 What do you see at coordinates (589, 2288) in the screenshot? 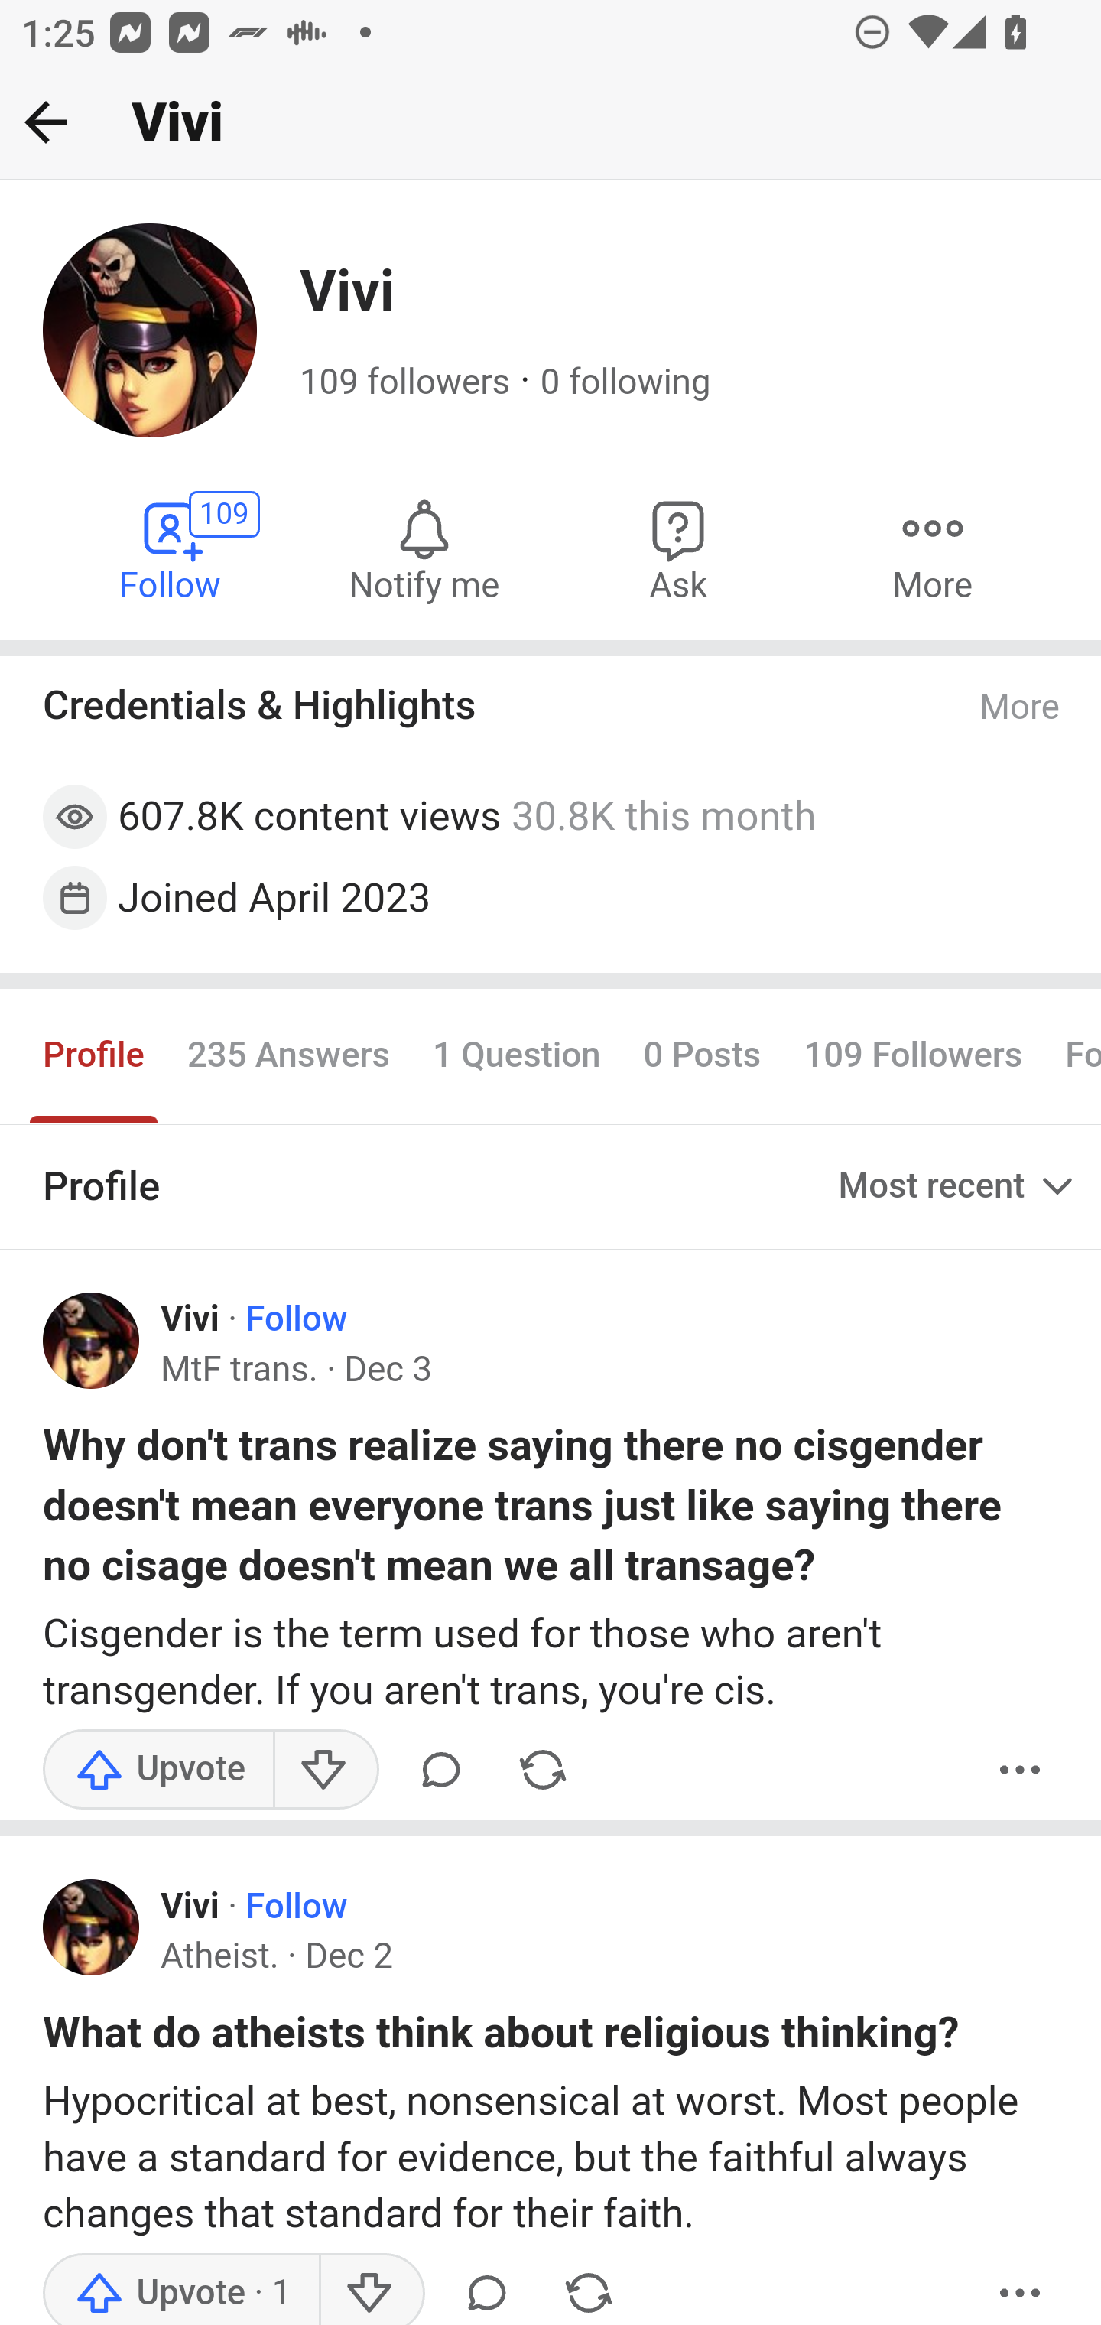
I see `Share` at bounding box center [589, 2288].